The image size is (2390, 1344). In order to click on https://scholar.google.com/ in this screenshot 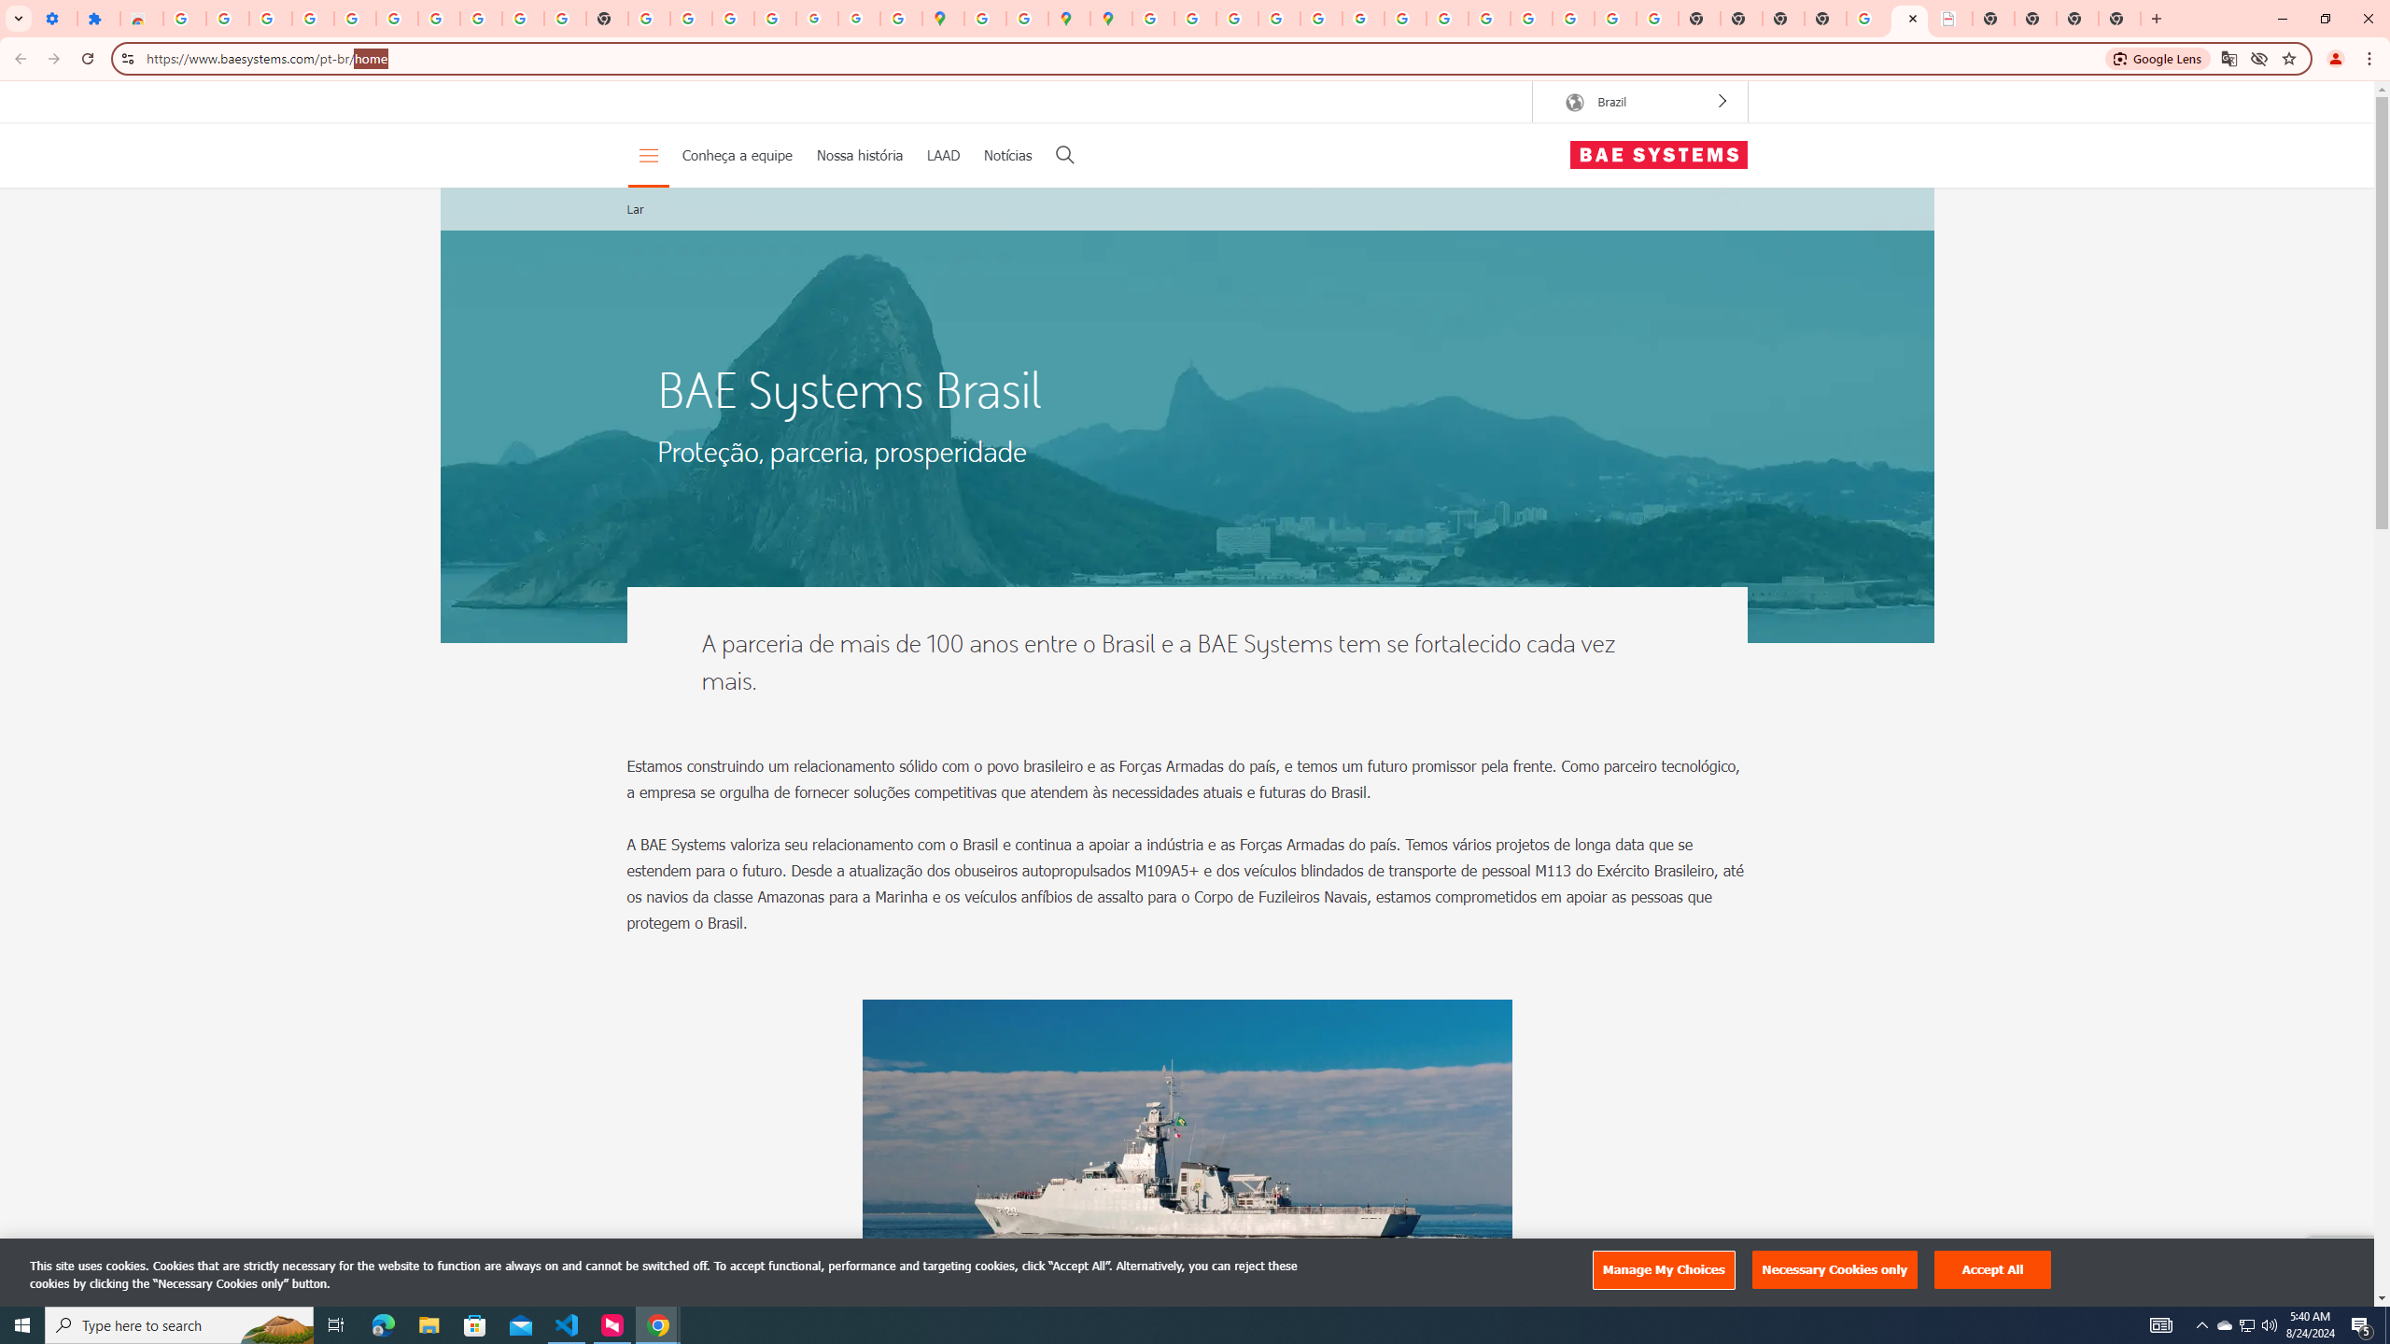, I will do `click(649, 19)`.